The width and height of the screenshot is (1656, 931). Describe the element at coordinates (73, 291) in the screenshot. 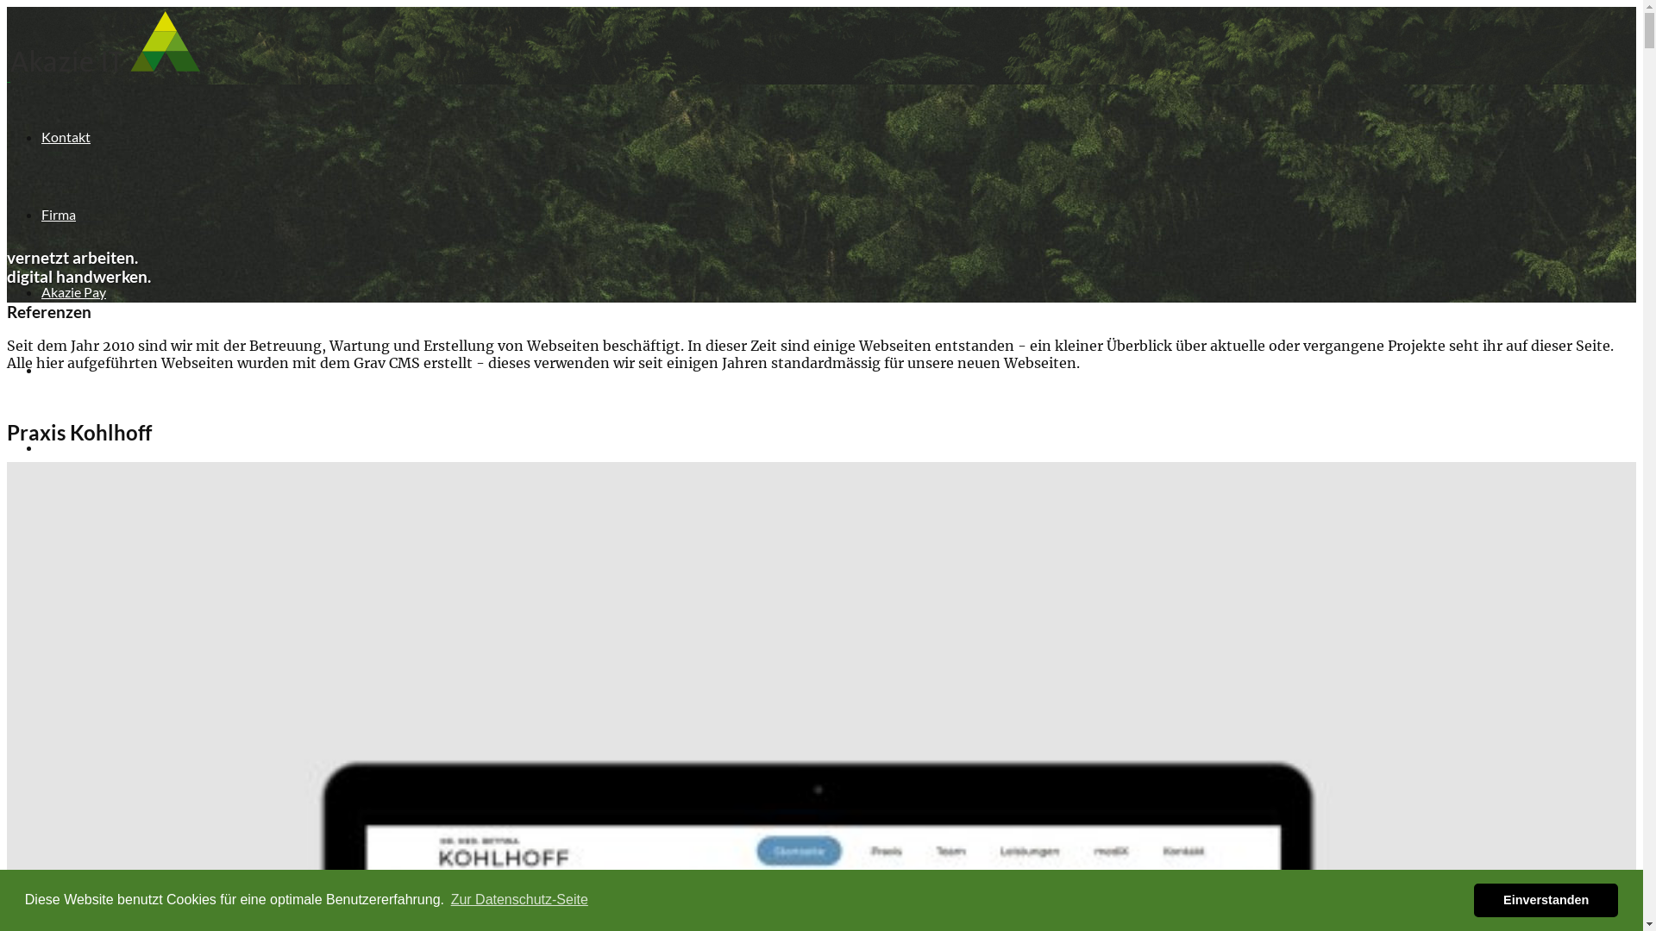

I see `Akazie Pay` at that location.